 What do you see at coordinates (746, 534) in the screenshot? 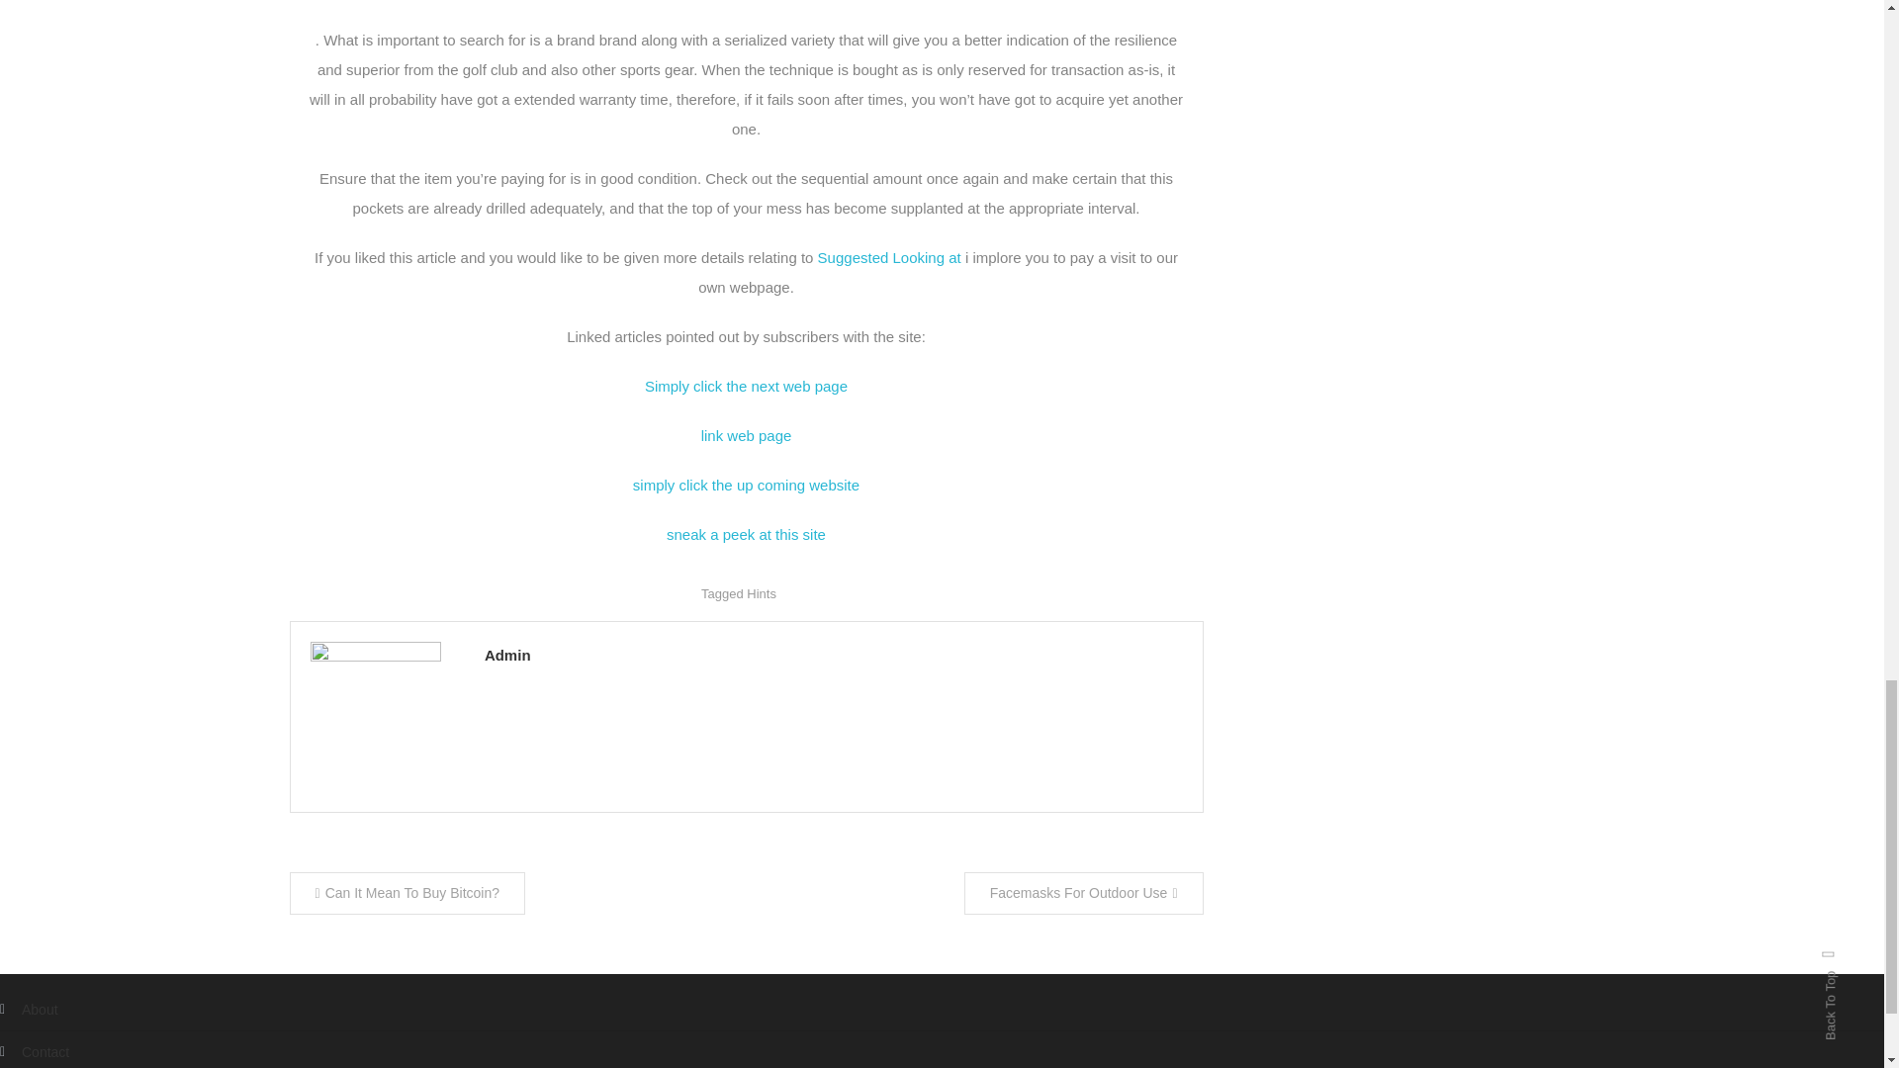
I see `sneak a peek at this site` at bounding box center [746, 534].